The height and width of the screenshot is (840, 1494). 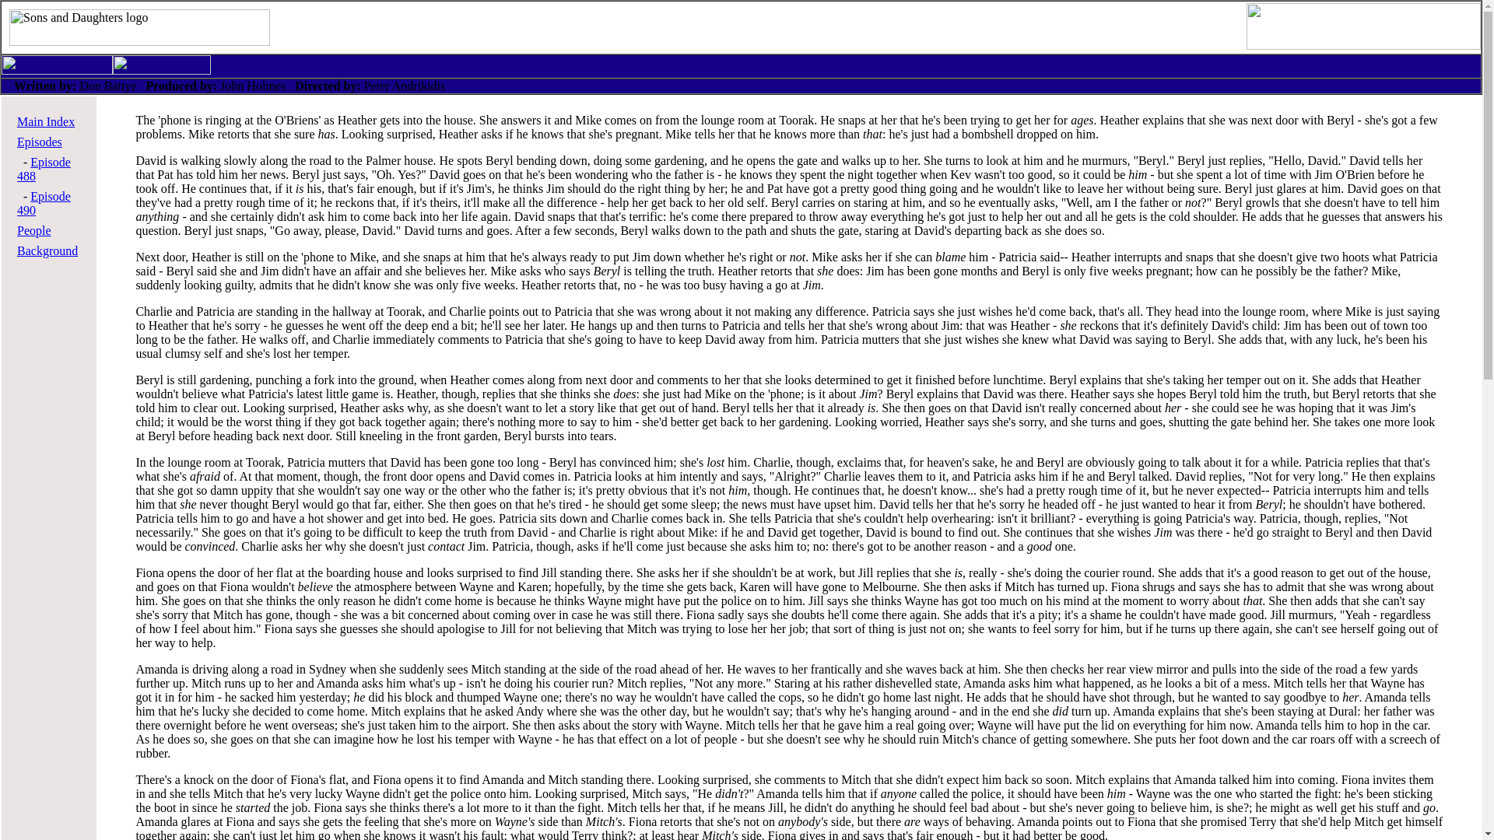 What do you see at coordinates (33, 230) in the screenshot?
I see `People` at bounding box center [33, 230].